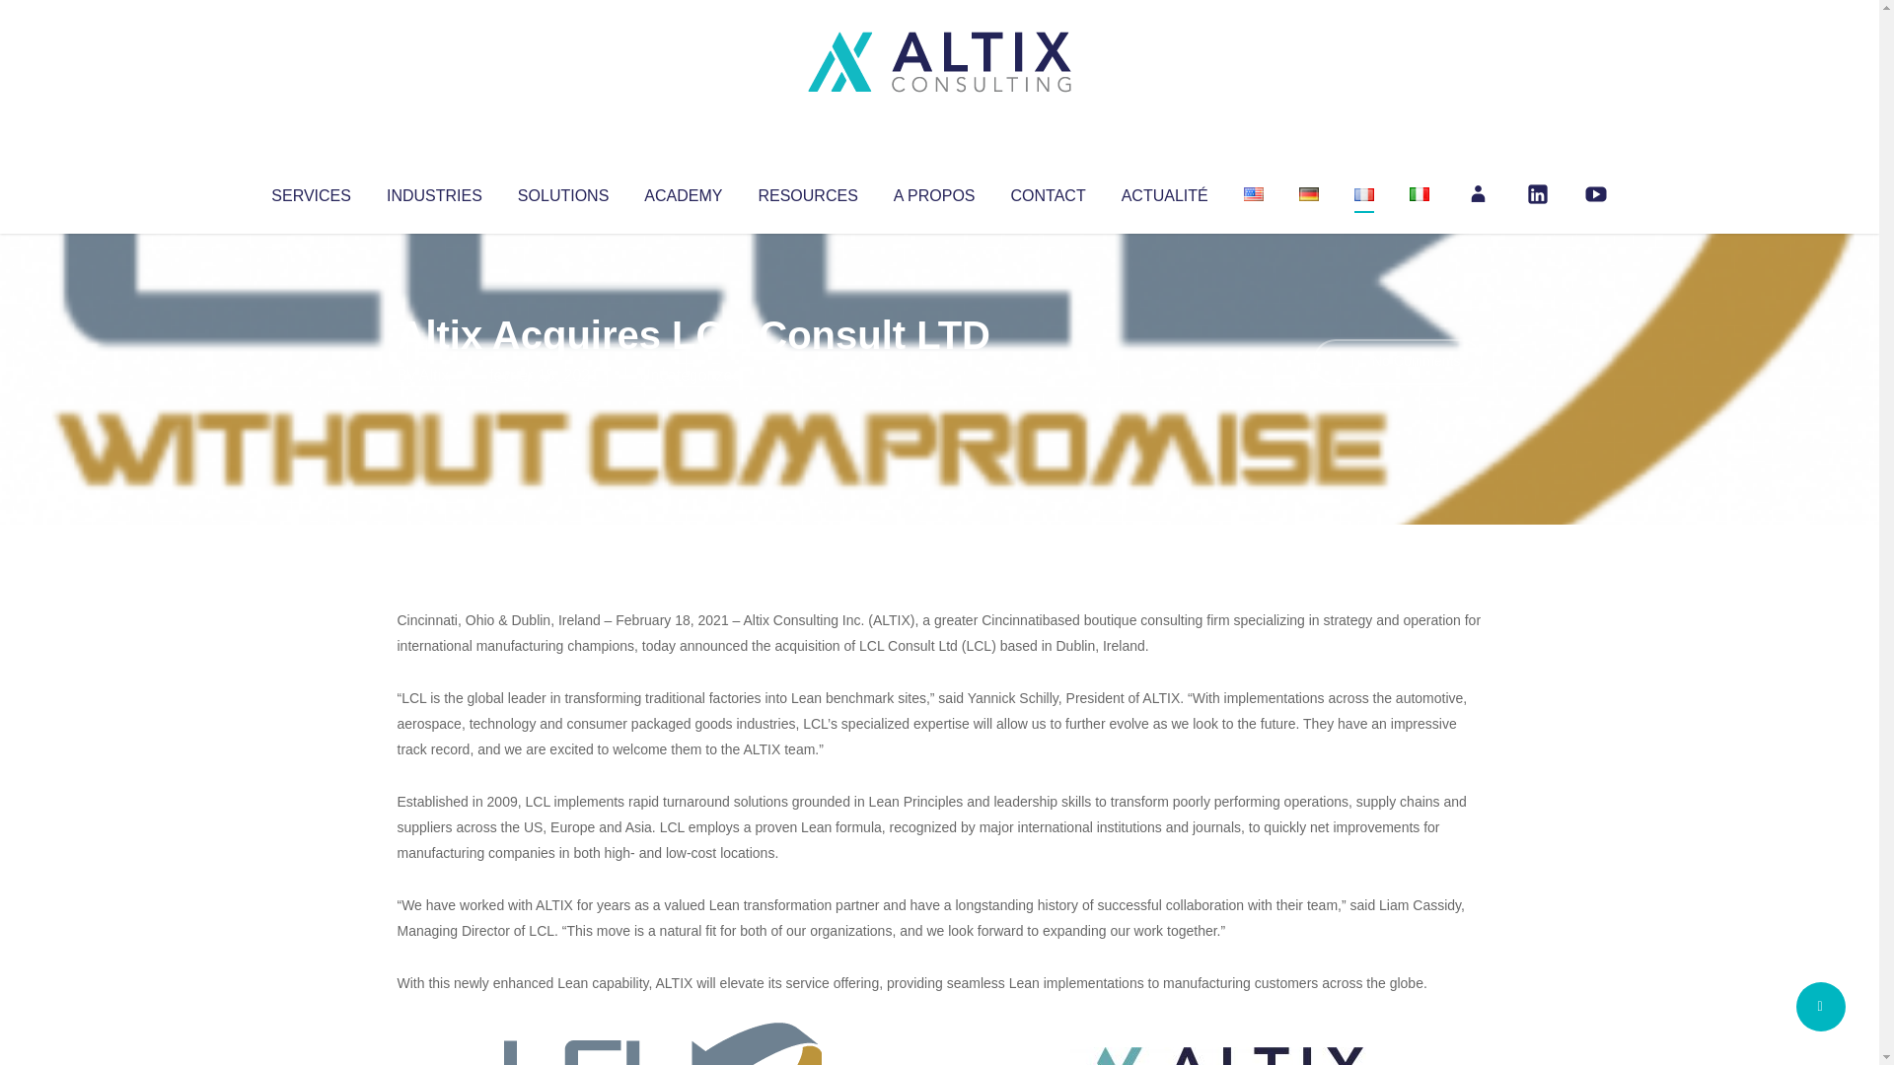  I want to click on ACADEMY, so click(683, 191).